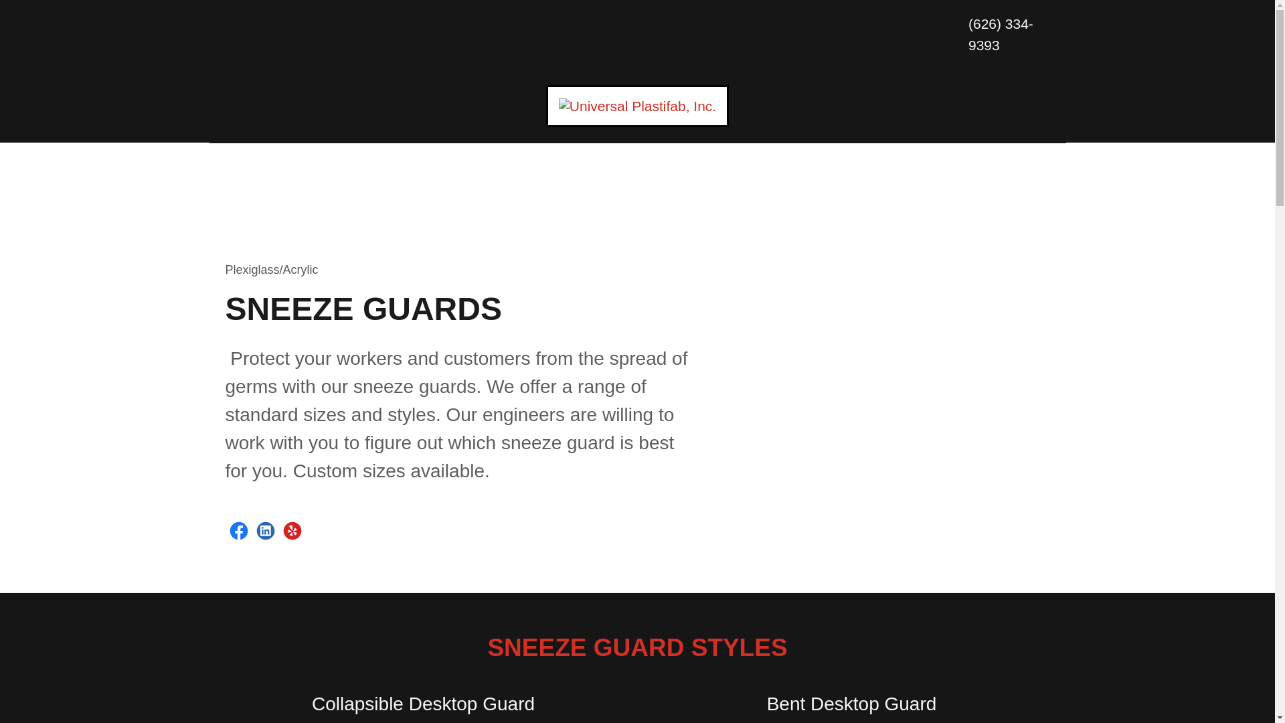  Describe the element at coordinates (637, 104) in the screenshot. I see `Universal Plastifab, Inc.` at that location.